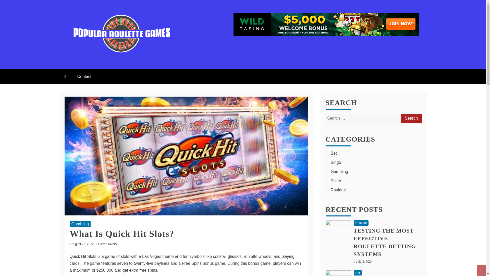  Describe the element at coordinates (84, 77) in the screenshot. I see `Contact` at that location.